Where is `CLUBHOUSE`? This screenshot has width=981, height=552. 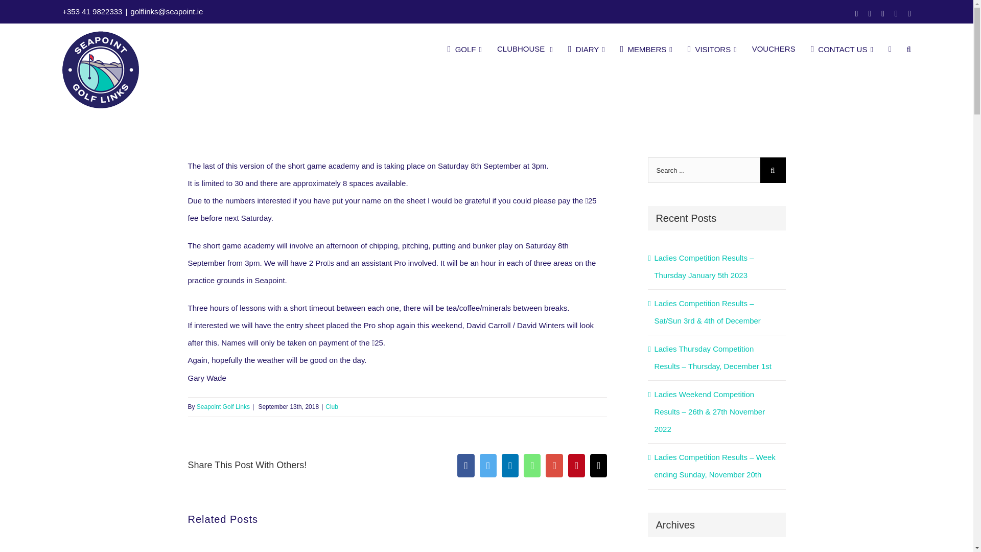
CLUBHOUSE is located at coordinates (525, 49).